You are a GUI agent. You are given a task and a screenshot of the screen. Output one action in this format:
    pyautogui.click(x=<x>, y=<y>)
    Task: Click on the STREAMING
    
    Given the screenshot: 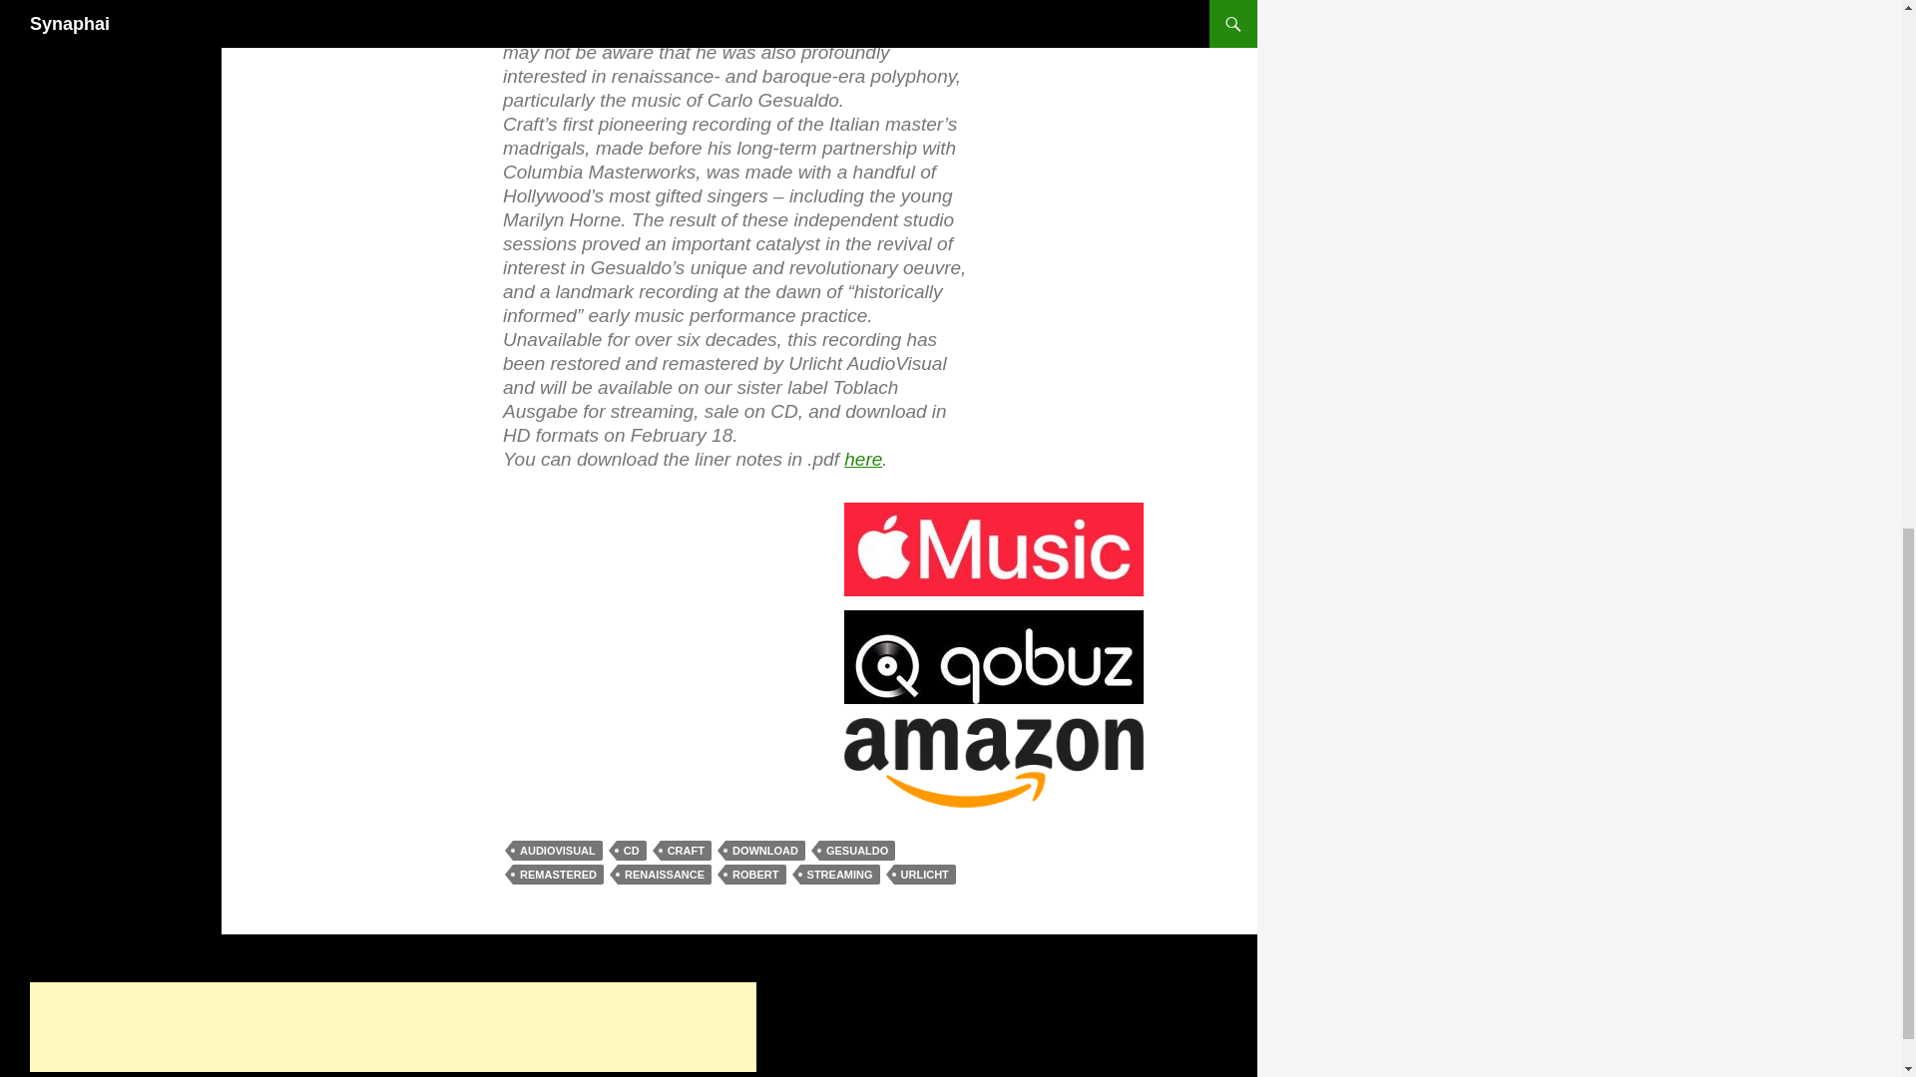 What is the action you would take?
    pyautogui.click(x=840, y=874)
    